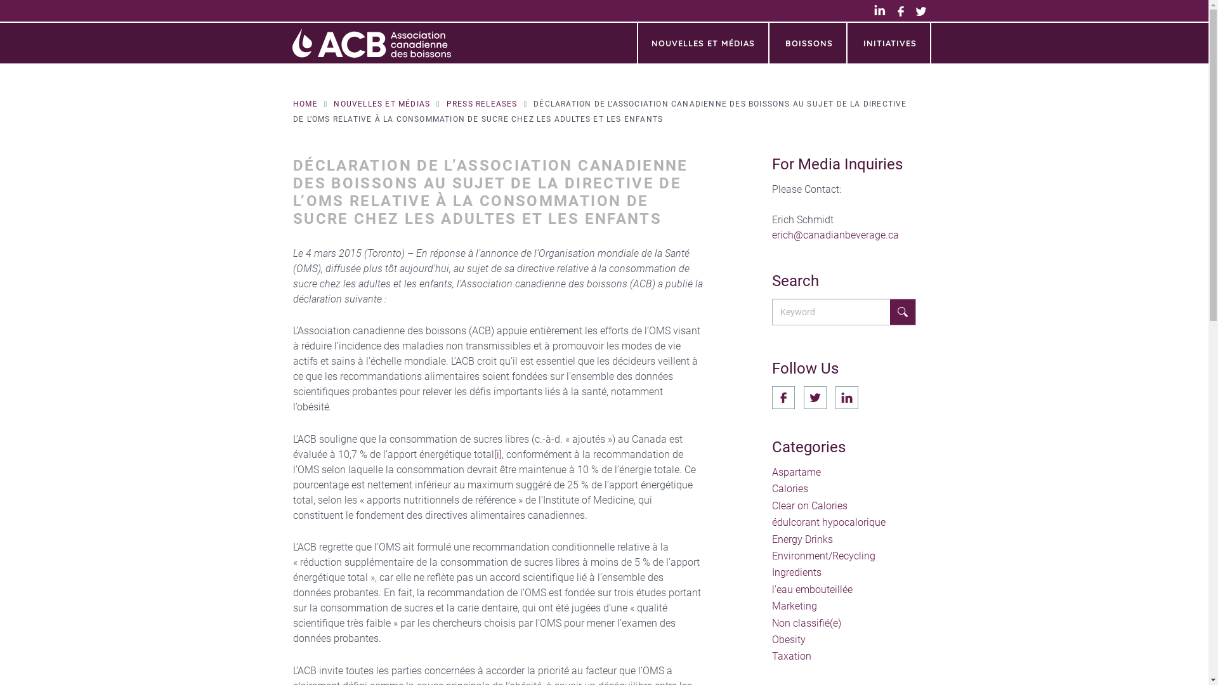 The image size is (1218, 685). What do you see at coordinates (498, 454) in the screenshot?
I see `[i]` at bounding box center [498, 454].